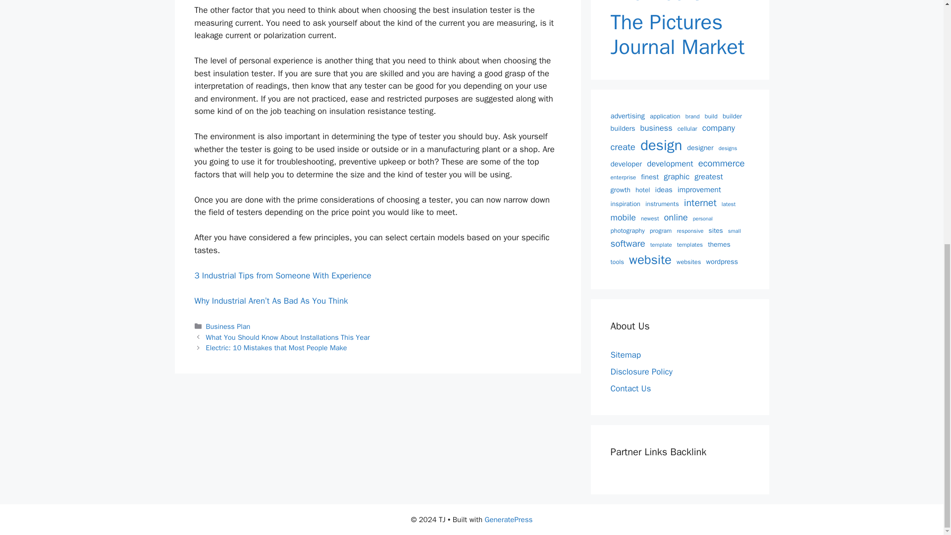 The image size is (951, 535). Describe the element at coordinates (623, 129) in the screenshot. I see `builders` at that location.